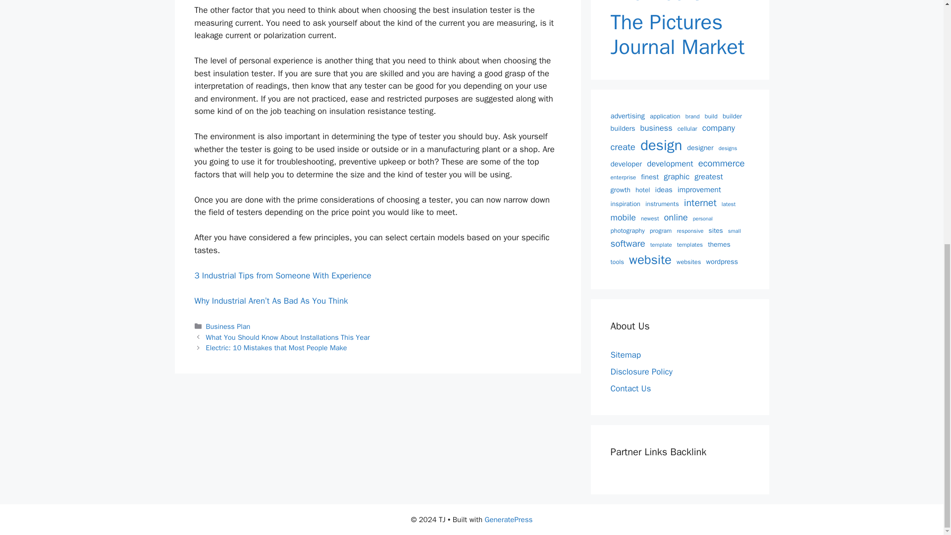 The image size is (951, 535). Describe the element at coordinates (623, 129) in the screenshot. I see `builders` at that location.